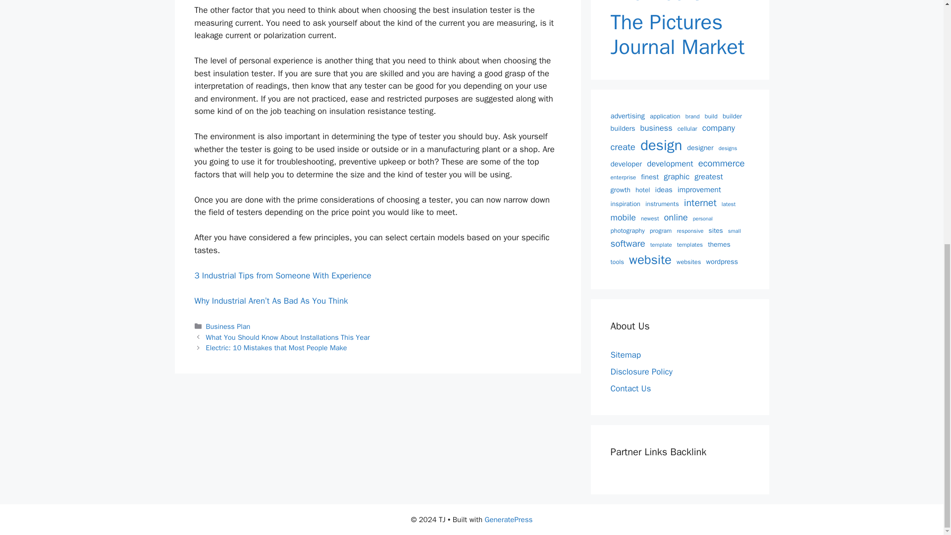 The image size is (951, 535). Describe the element at coordinates (623, 129) in the screenshot. I see `builders` at that location.